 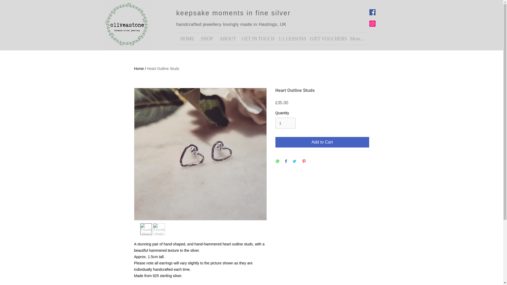 I want to click on HOME, so click(x=187, y=39).